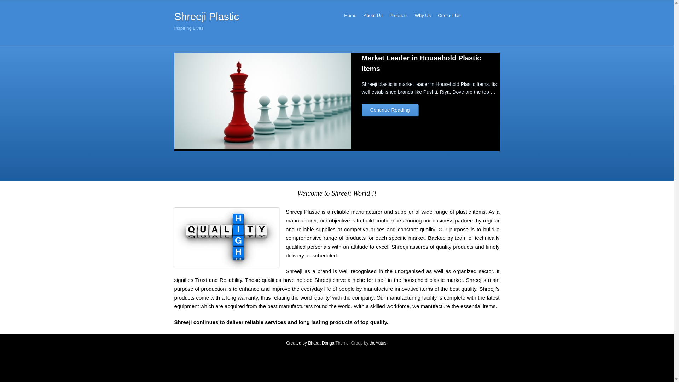 Image resolution: width=679 pixels, height=382 pixels. What do you see at coordinates (422, 63) in the screenshot?
I see `Market Leader in Household Plastic Items` at bounding box center [422, 63].